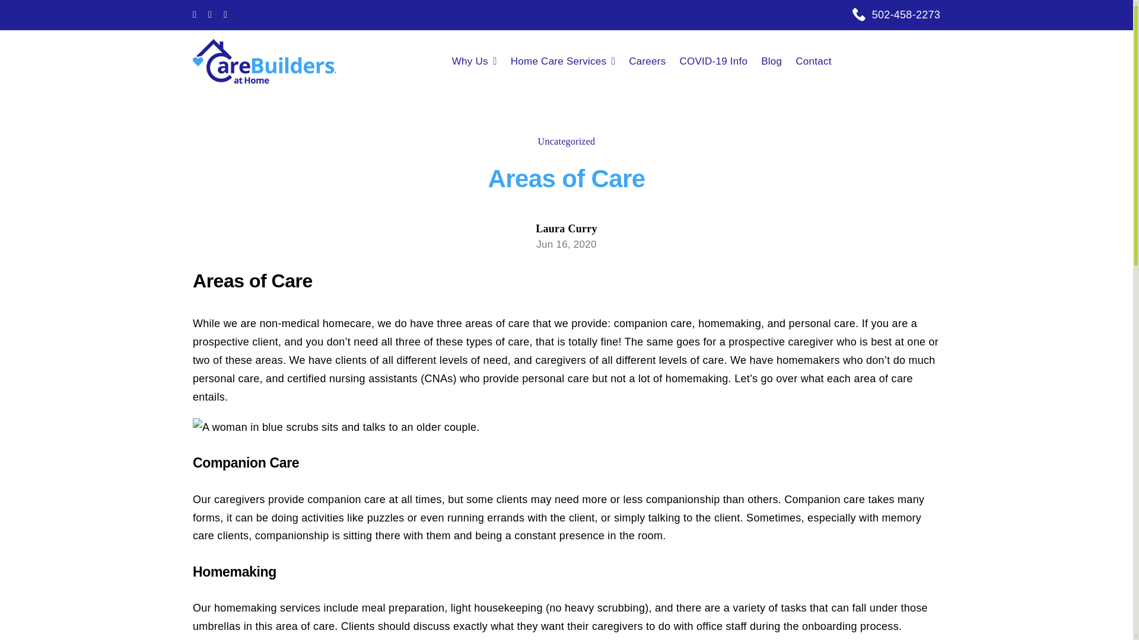 This screenshot has width=1139, height=640. What do you see at coordinates (906, 14) in the screenshot?
I see `502-458-2273` at bounding box center [906, 14].